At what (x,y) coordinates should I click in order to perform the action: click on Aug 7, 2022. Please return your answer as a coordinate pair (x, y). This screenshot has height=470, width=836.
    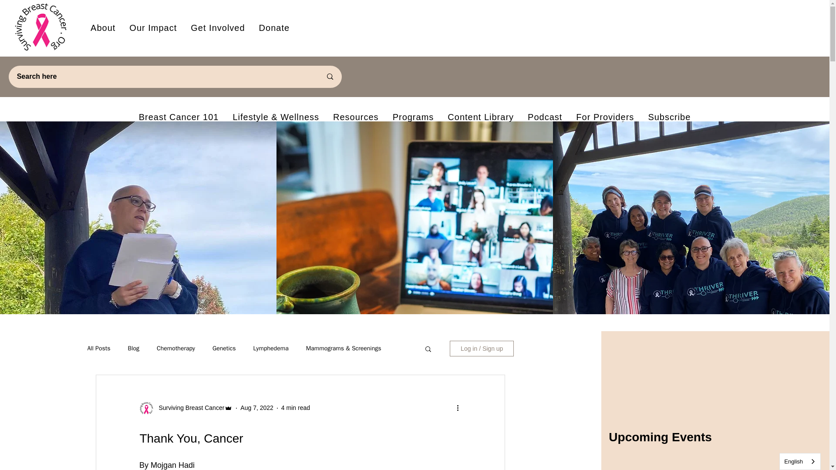
    Looking at the image, I should click on (188, 408).